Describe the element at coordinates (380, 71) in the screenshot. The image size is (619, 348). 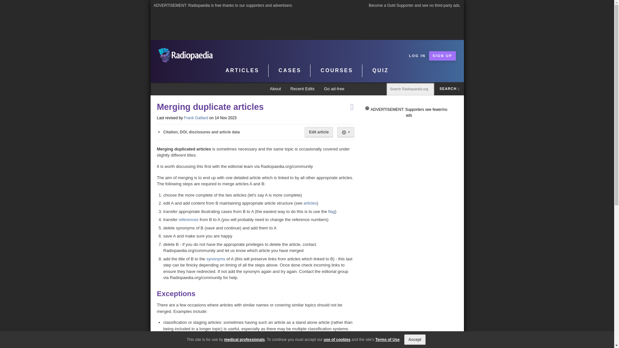
I see `QUIZ` at that location.